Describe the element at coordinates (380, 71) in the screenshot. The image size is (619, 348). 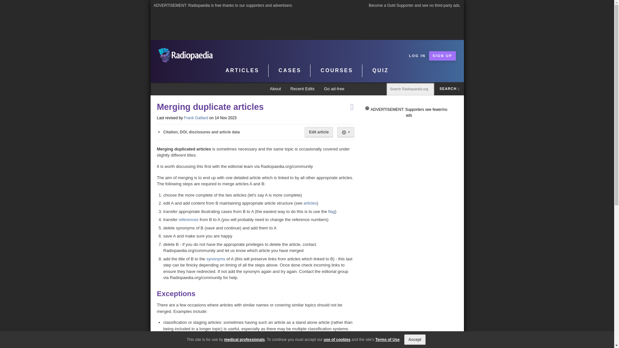
I see `QUIZ` at that location.